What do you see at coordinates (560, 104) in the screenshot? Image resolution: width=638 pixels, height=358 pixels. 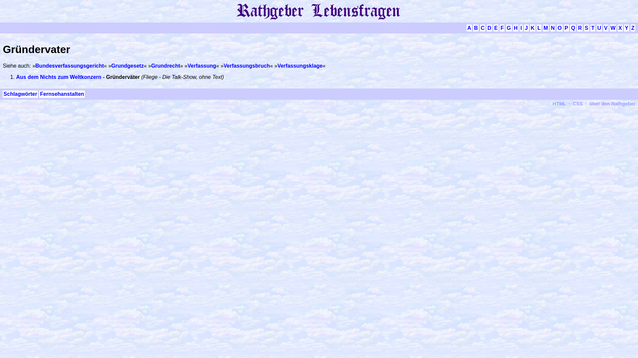 I see `HTML` at bounding box center [560, 104].